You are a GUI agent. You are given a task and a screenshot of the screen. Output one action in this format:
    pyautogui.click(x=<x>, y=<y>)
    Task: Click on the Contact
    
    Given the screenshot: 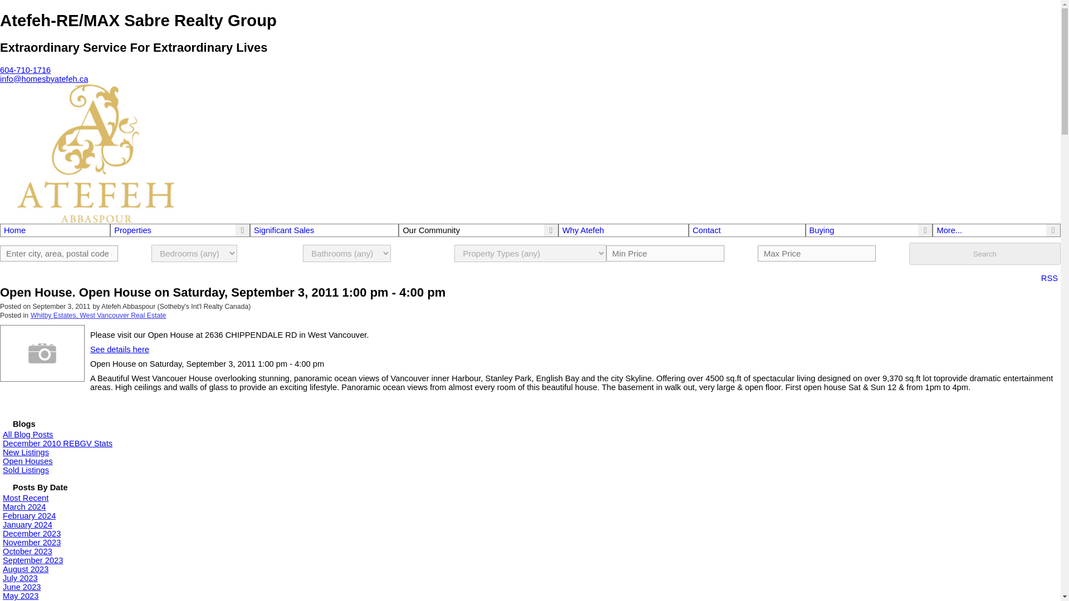 What is the action you would take?
    pyautogui.click(x=747, y=230)
    